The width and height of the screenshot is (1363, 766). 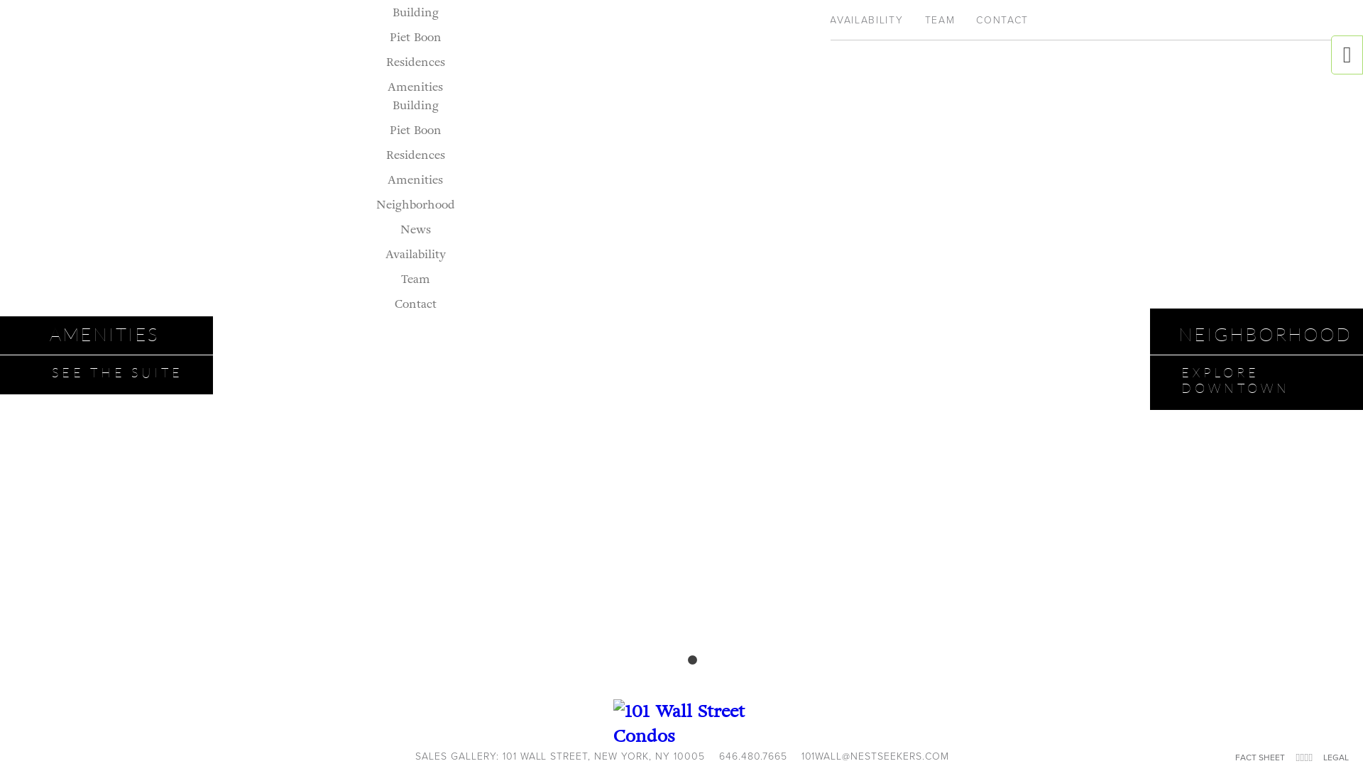 I want to click on Amenities, so click(x=415, y=180).